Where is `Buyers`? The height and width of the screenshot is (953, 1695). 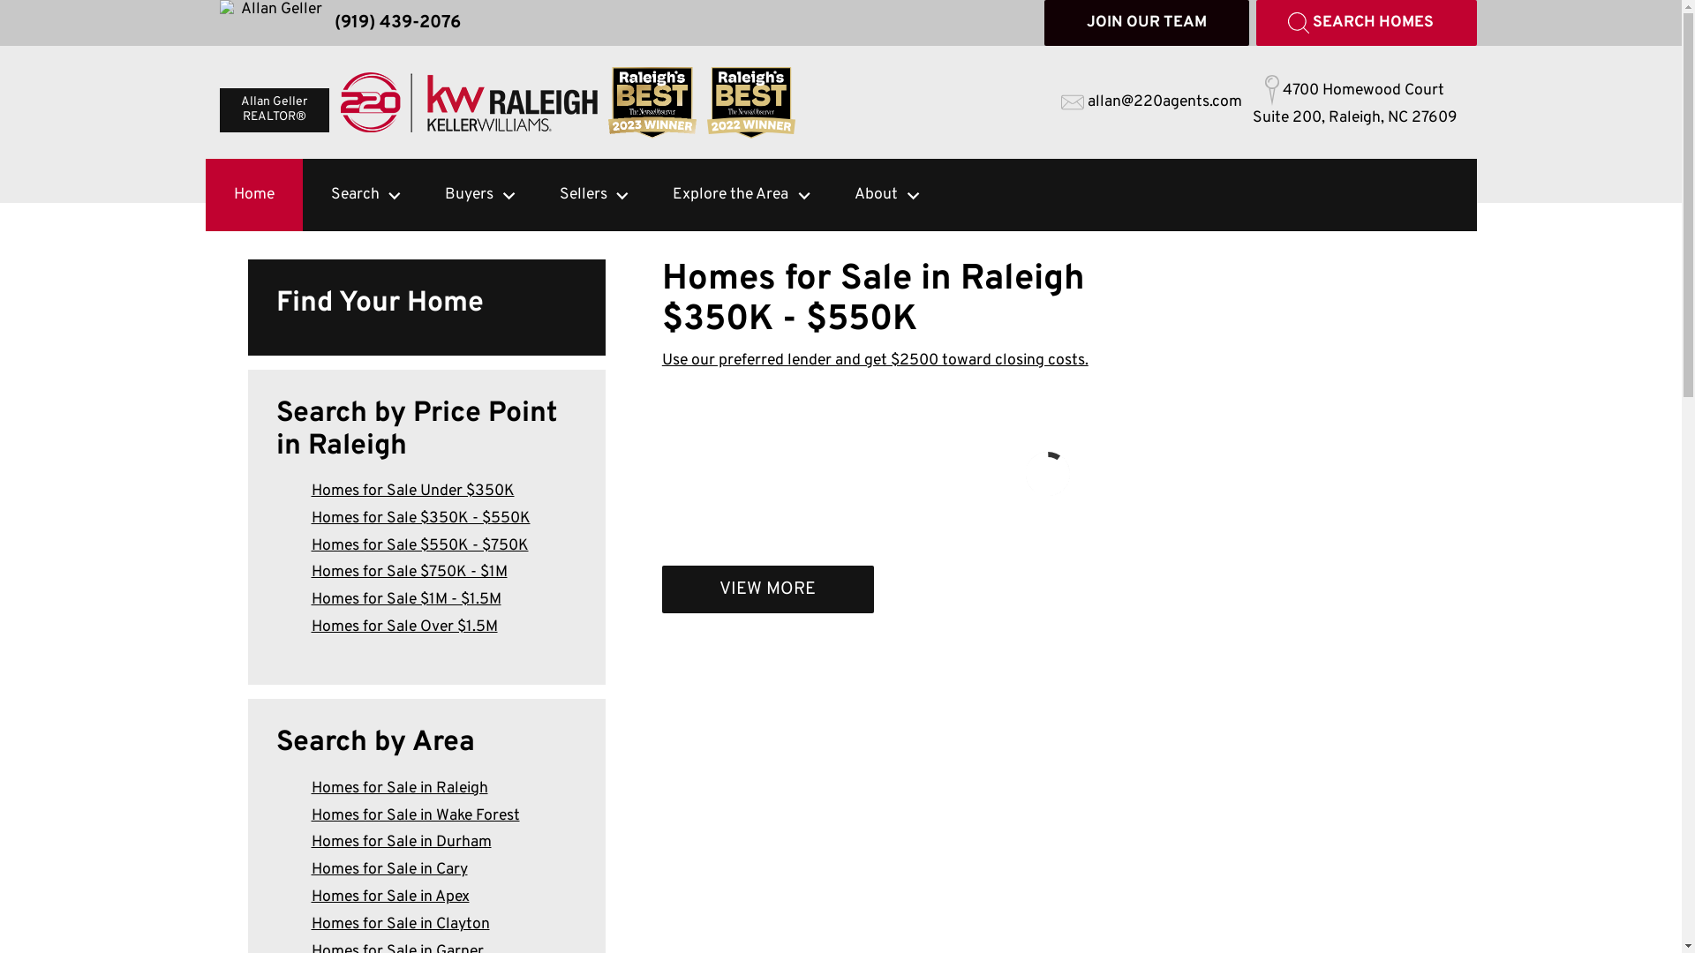
Buyers is located at coordinates (457, 195).